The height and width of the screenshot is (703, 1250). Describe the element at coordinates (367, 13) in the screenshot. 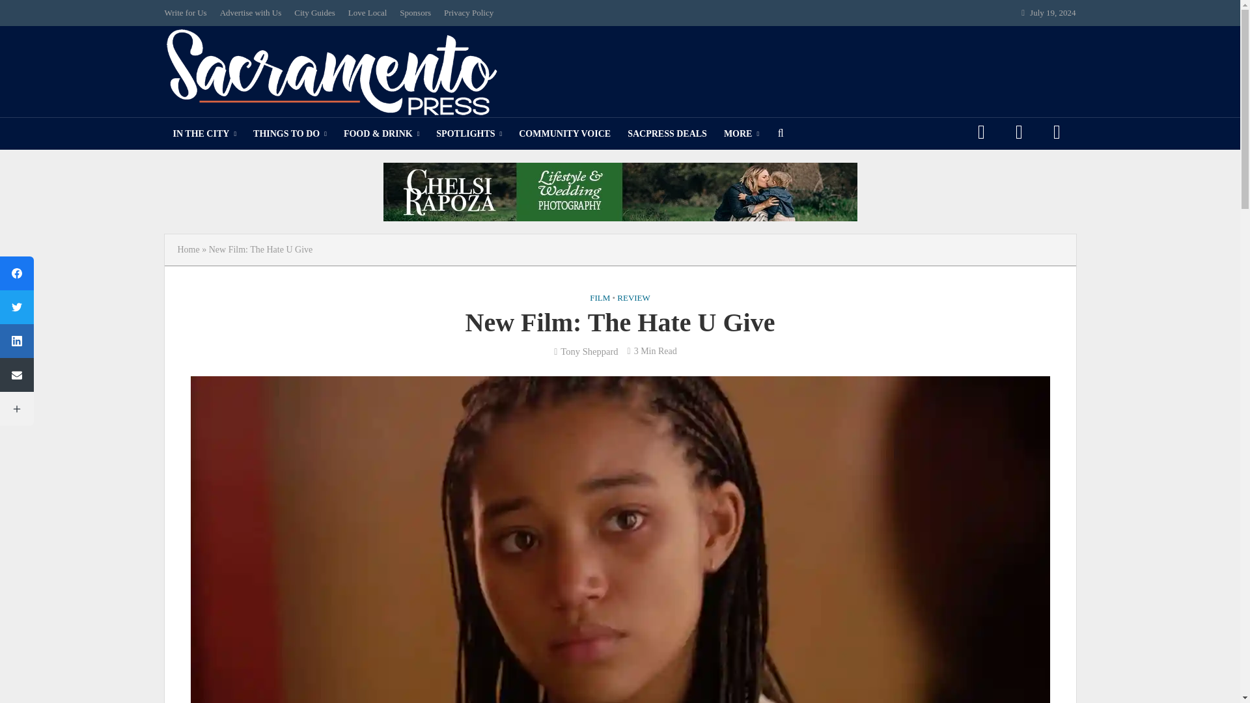

I see `Love Local` at that location.